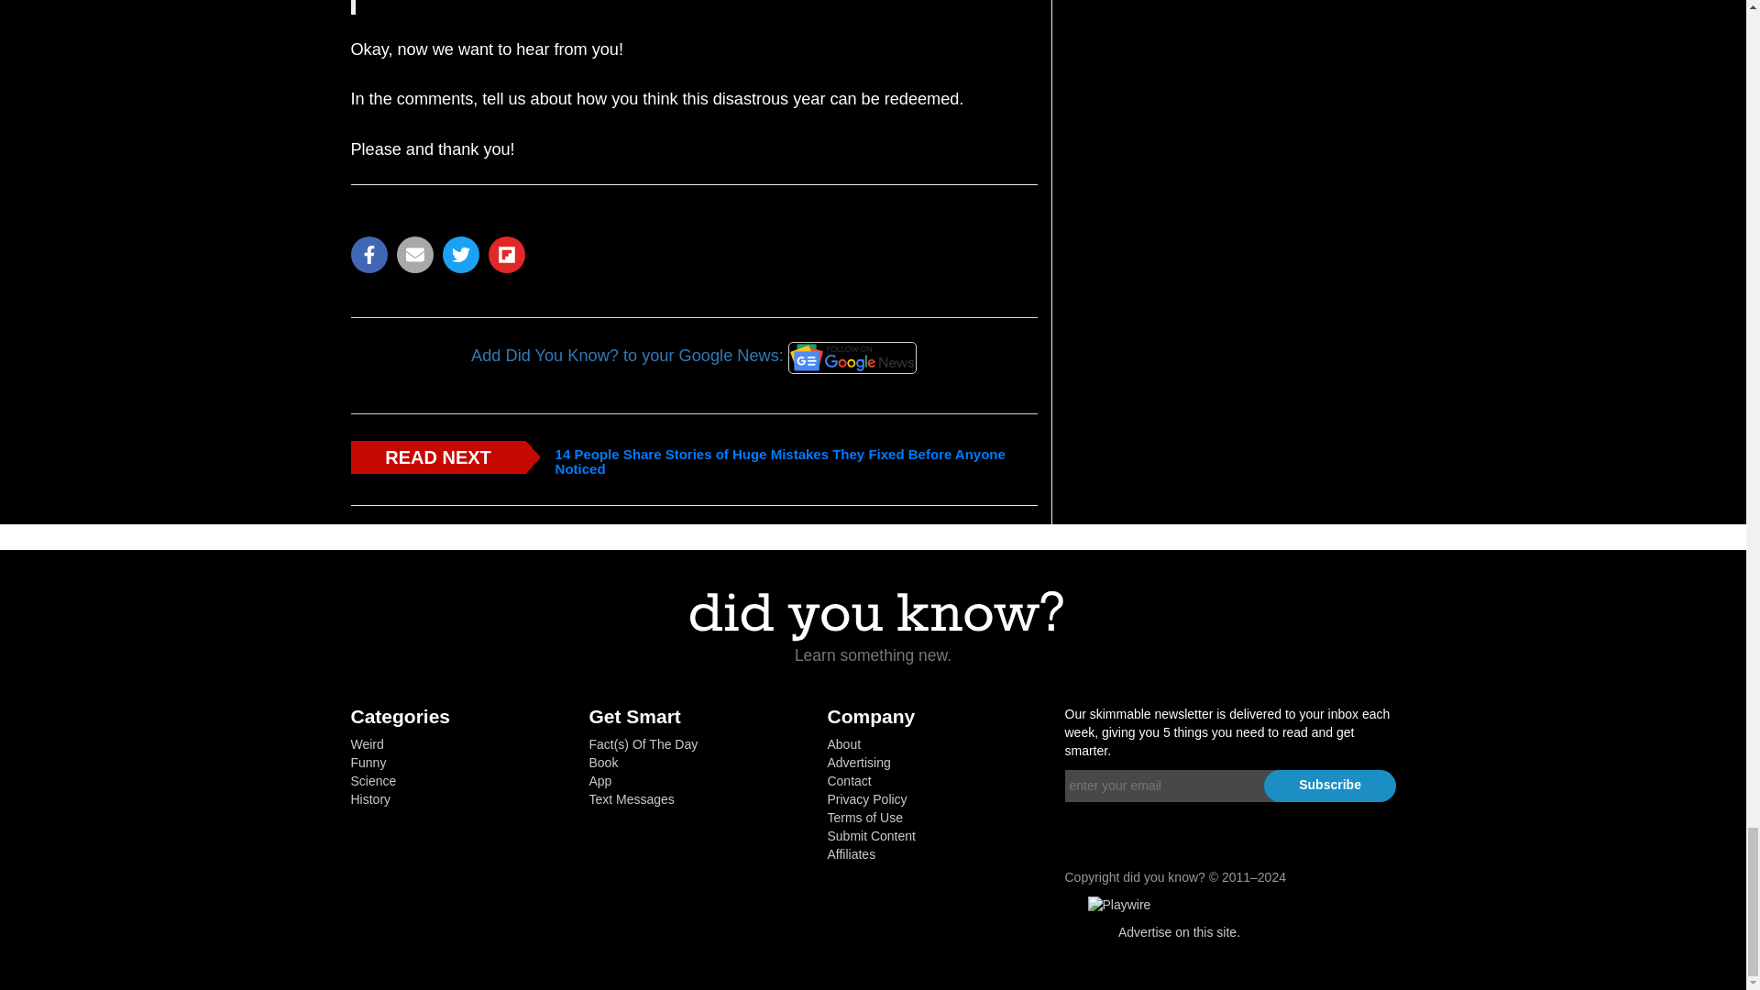  Describe the element at coordinates (437, 456) in the screenshot. I see `READ NEXT` at that location.